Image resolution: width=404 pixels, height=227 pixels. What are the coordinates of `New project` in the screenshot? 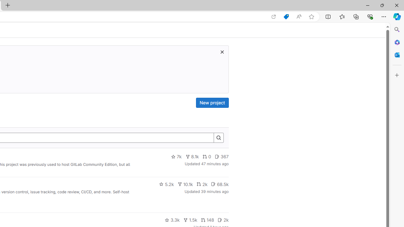 It's located at (212, 103).